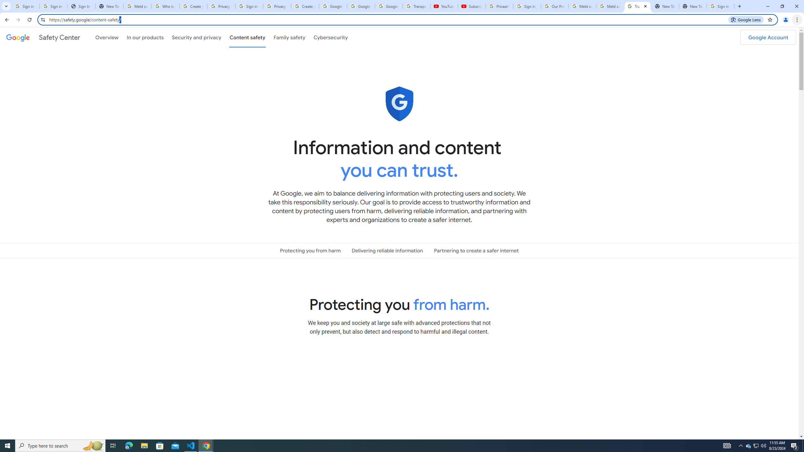  Describe the element at coordinates (247, 37) in the screenshot. I see `Content safety` at that location.